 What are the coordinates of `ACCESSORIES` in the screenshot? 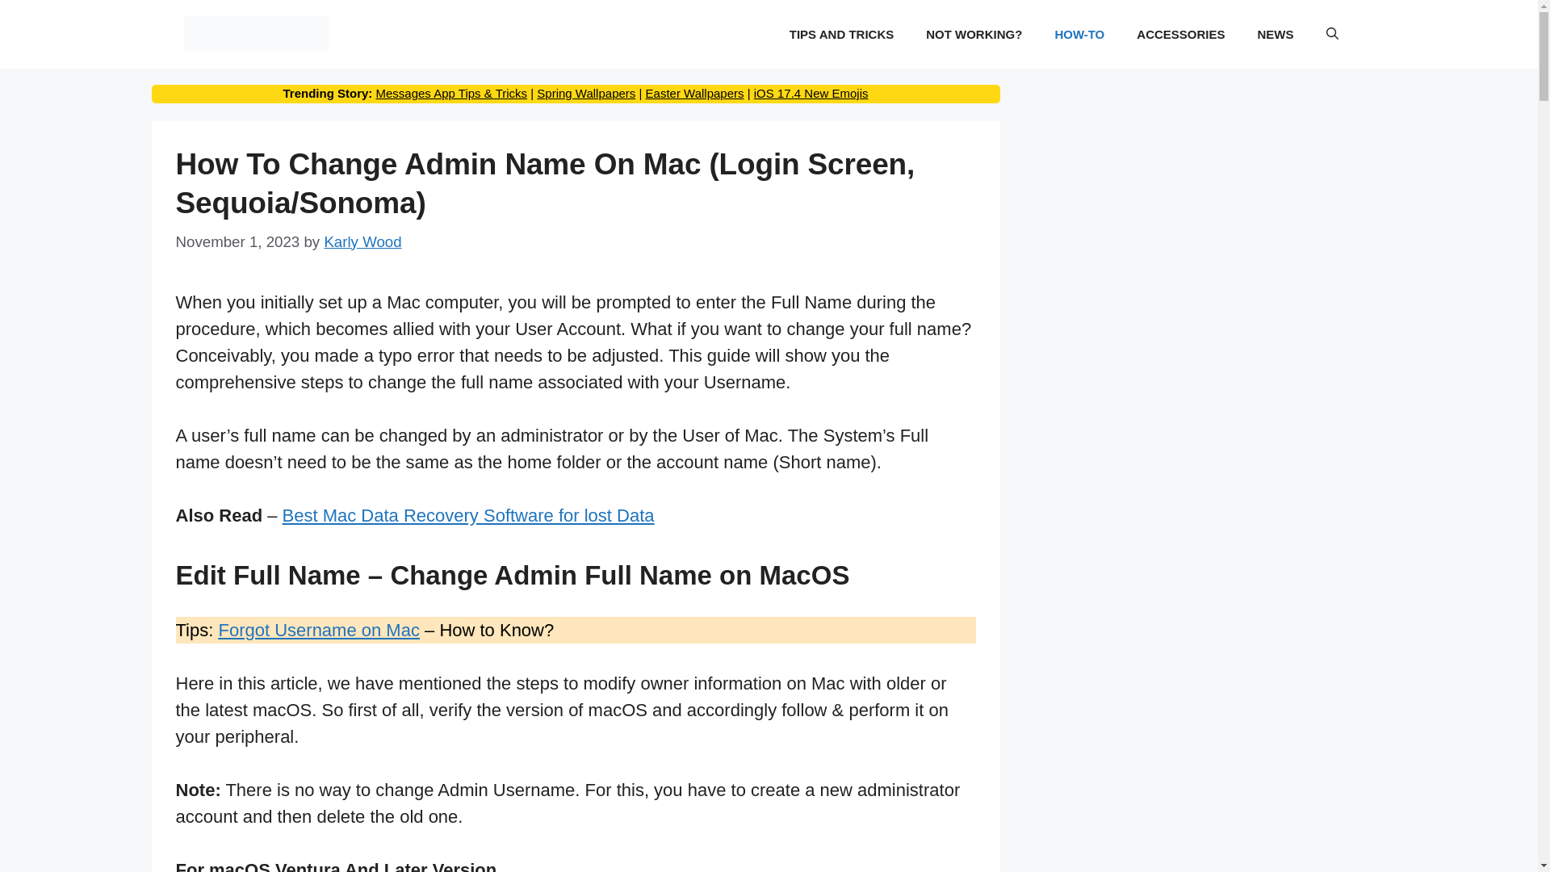 It's located at (1180, 34).